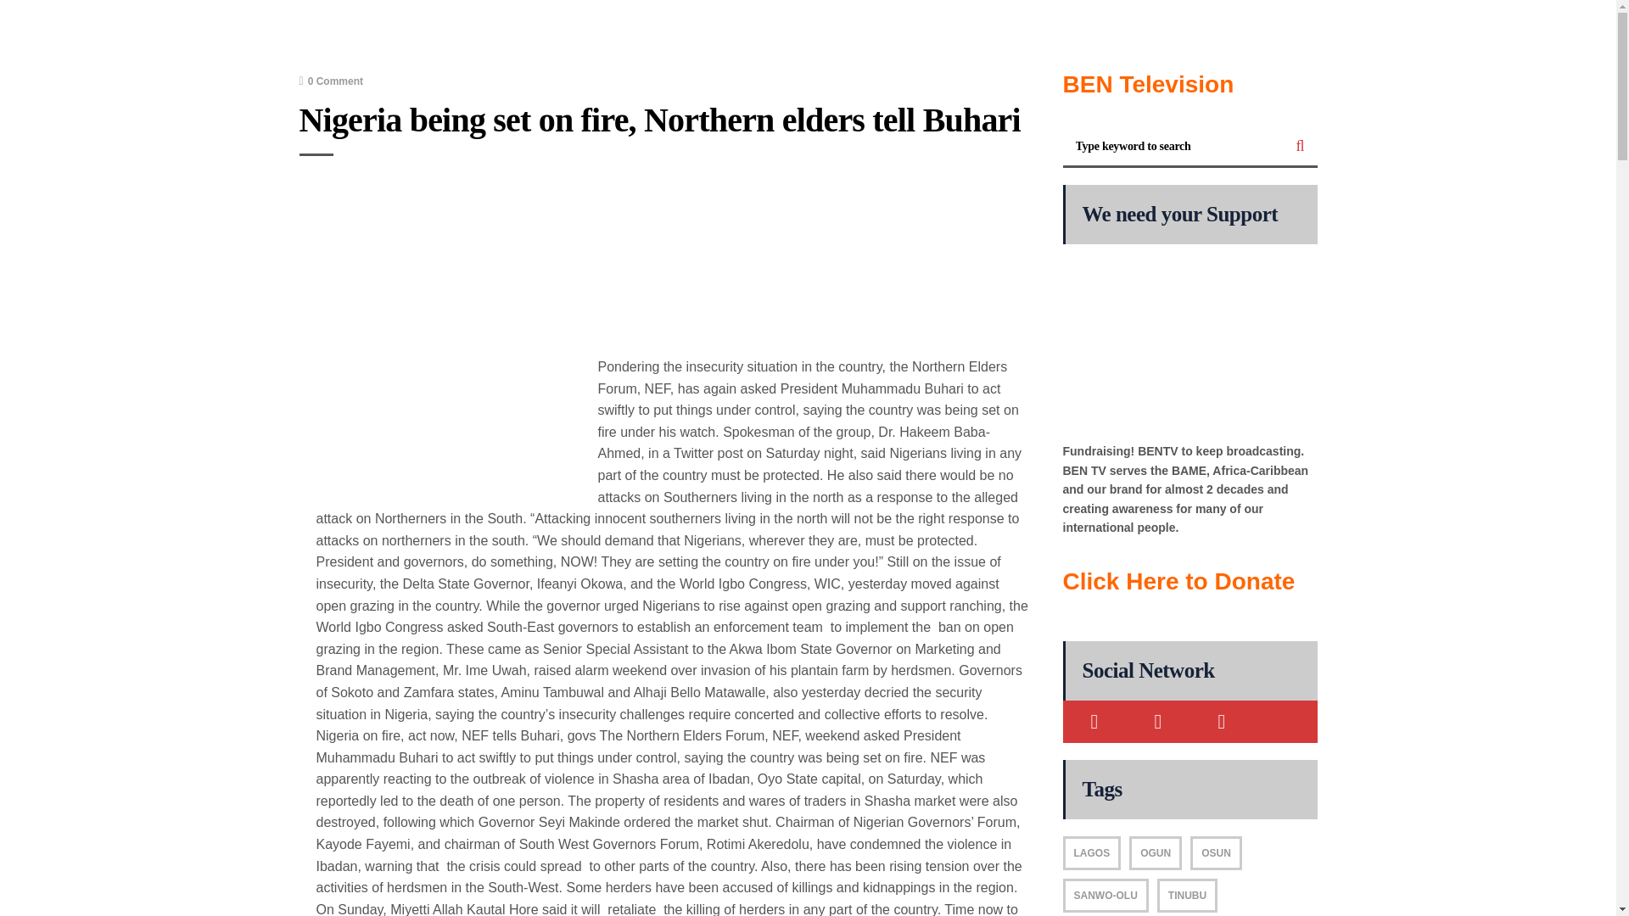 This screenshot has height=916, width=1629. What do you see at coordinates (1173, 147) in the screenshot?
I see `Type keyword to search` at bounding box center [1173, 147].